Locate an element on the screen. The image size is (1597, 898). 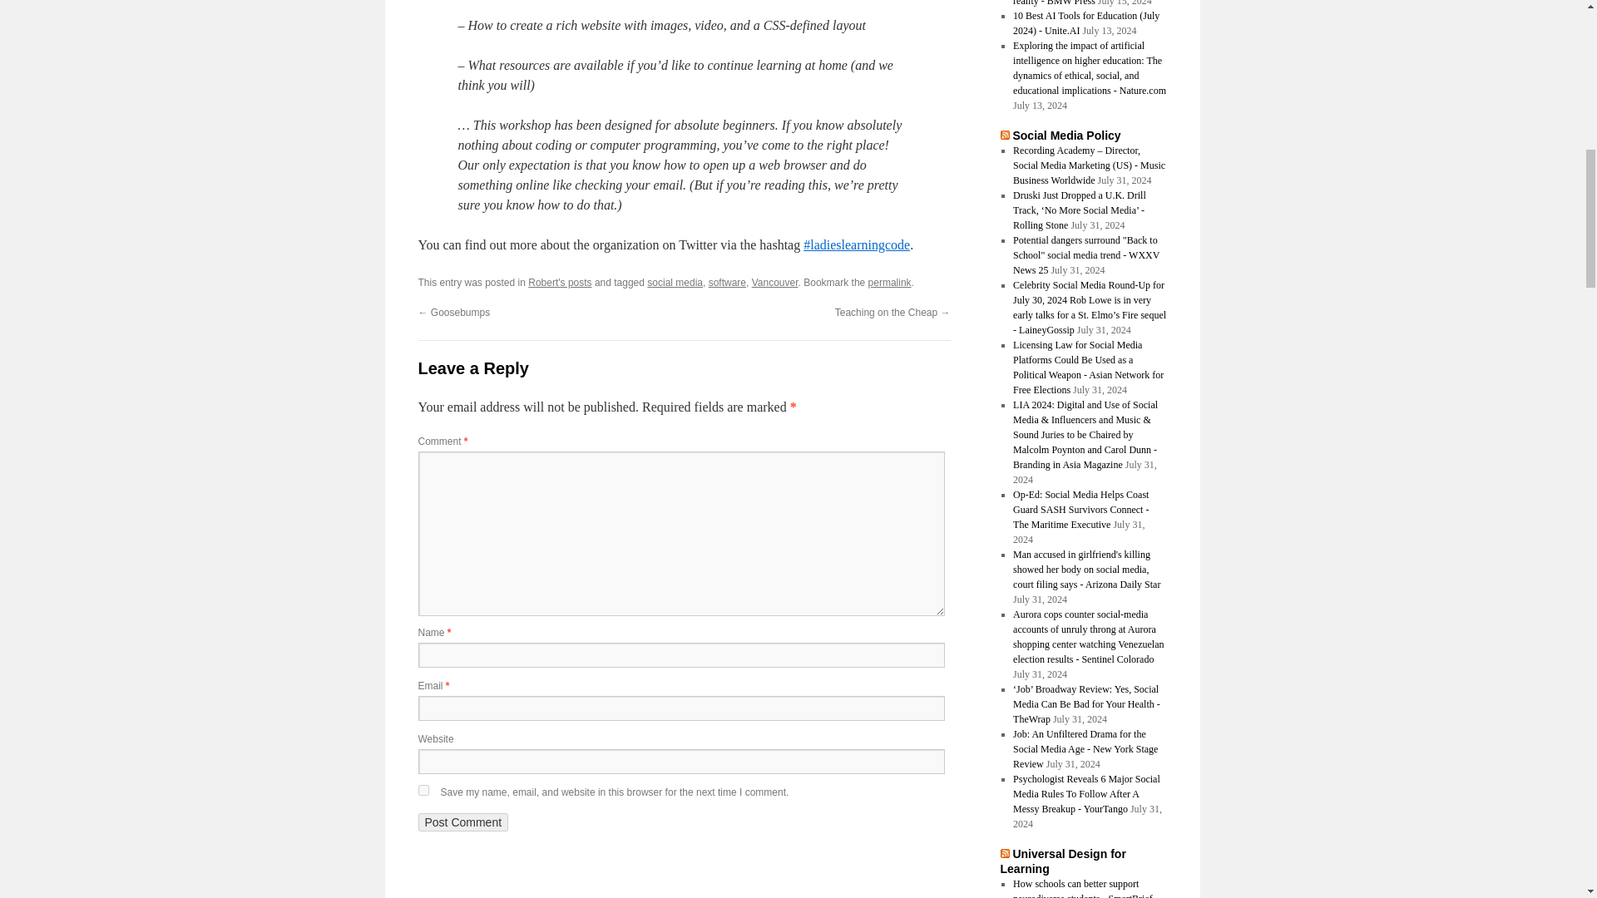
permalink is located at coordinates (890, 282).